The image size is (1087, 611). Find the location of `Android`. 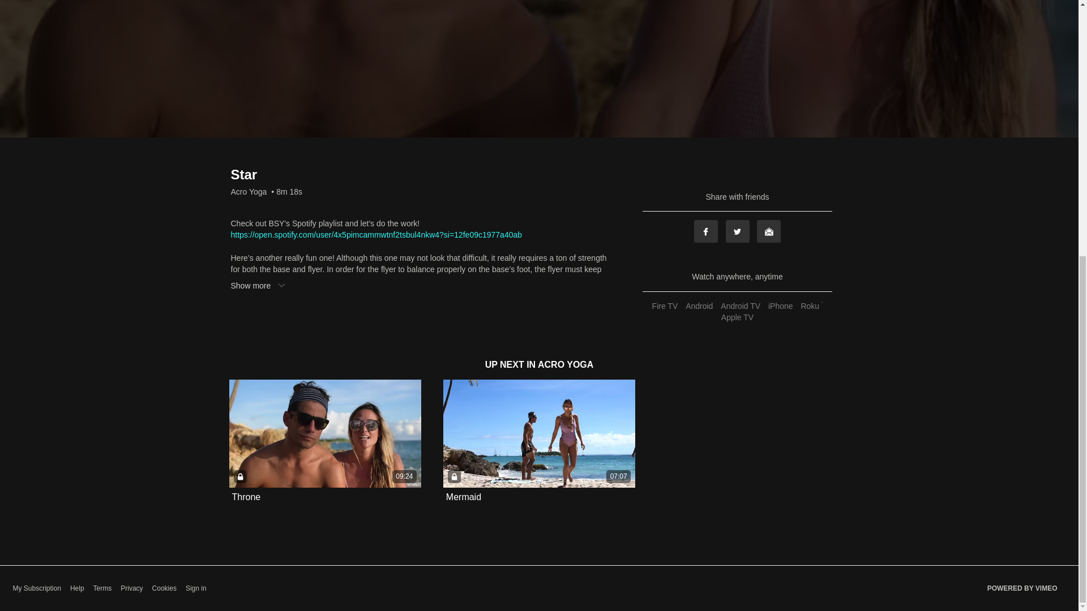

Android is located at coordinates (699, 305).